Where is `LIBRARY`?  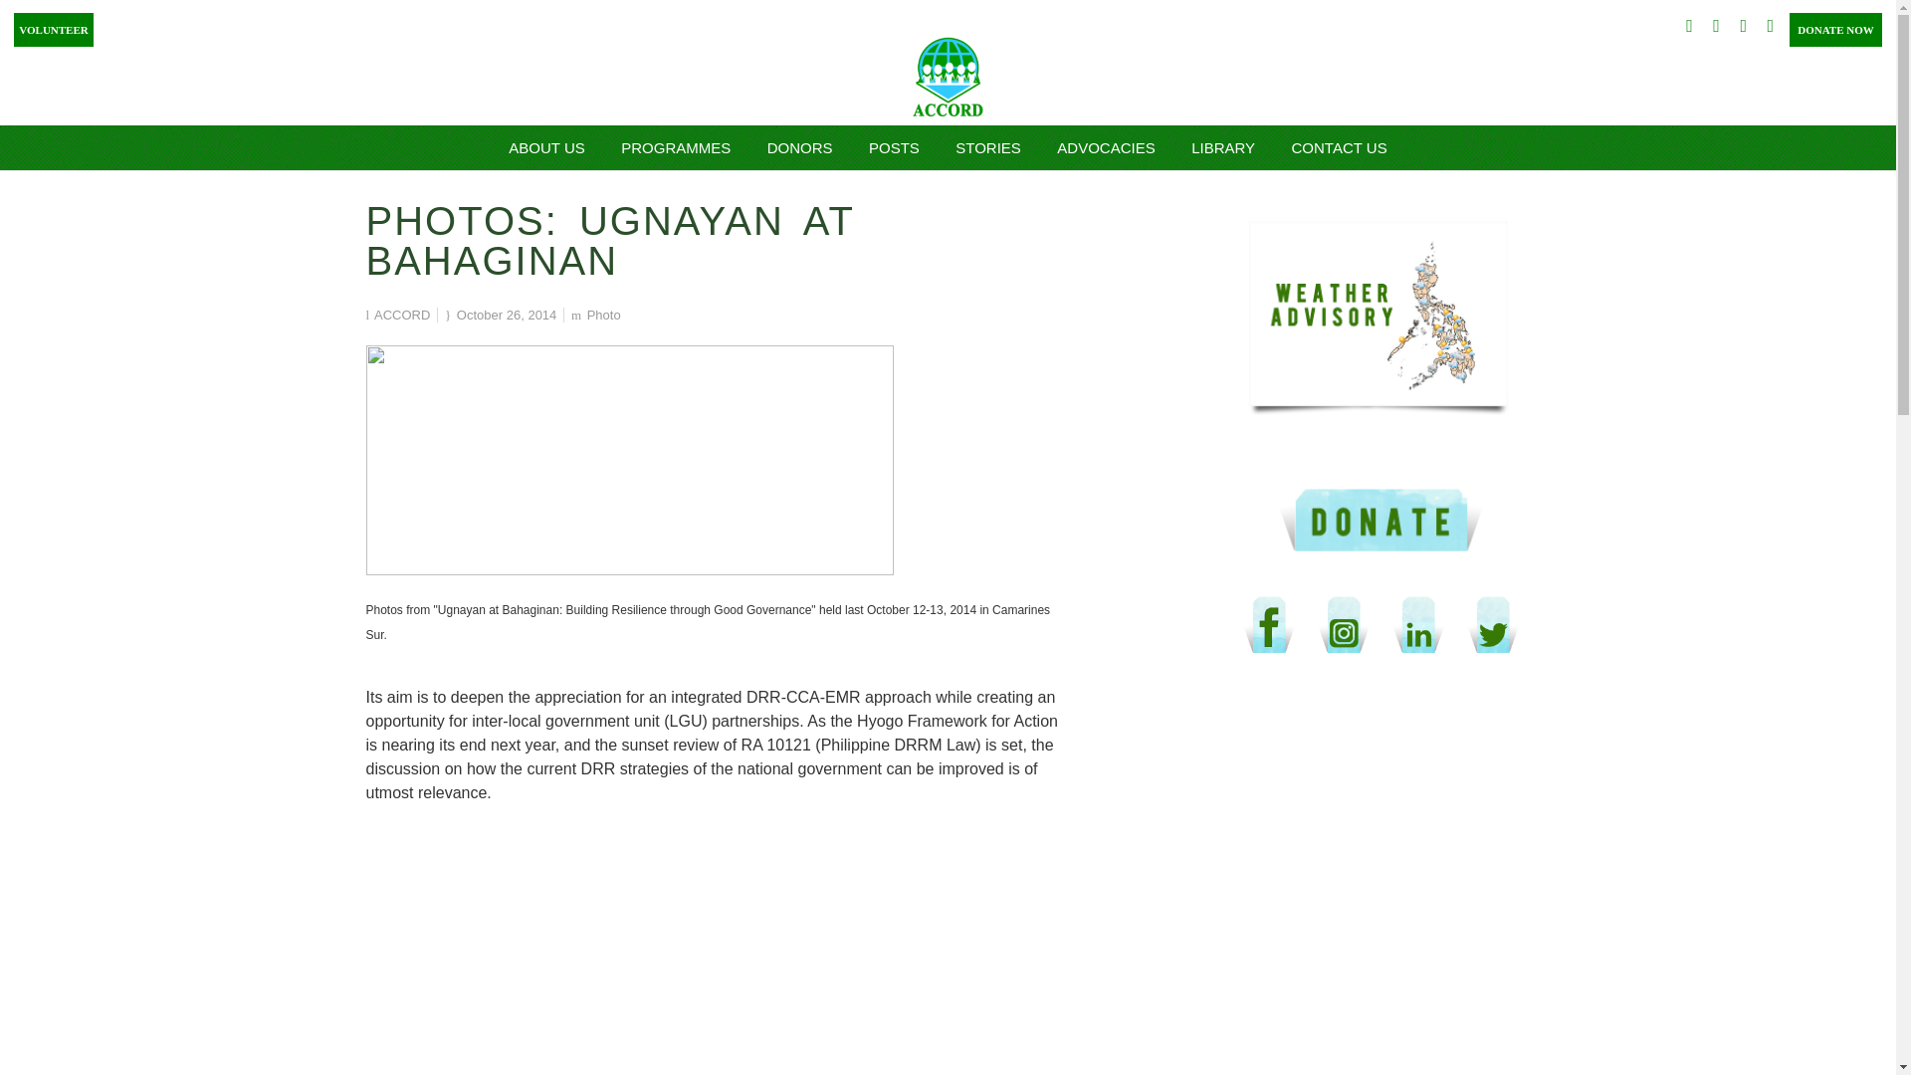 LIBRARY is located at coordinates (1222, 147).